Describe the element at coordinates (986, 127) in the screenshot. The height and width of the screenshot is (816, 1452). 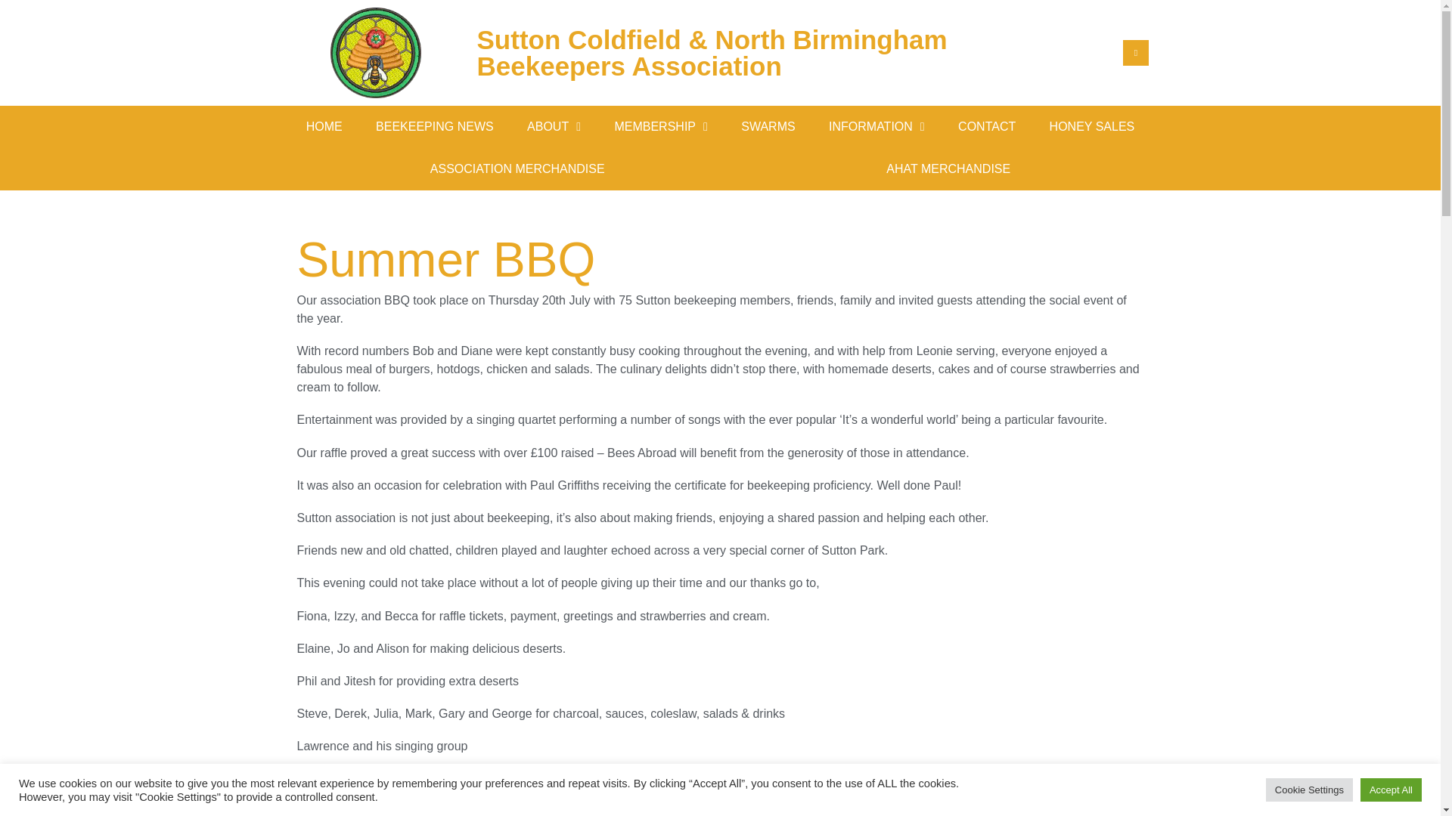
I see `CONTACT` at that location.